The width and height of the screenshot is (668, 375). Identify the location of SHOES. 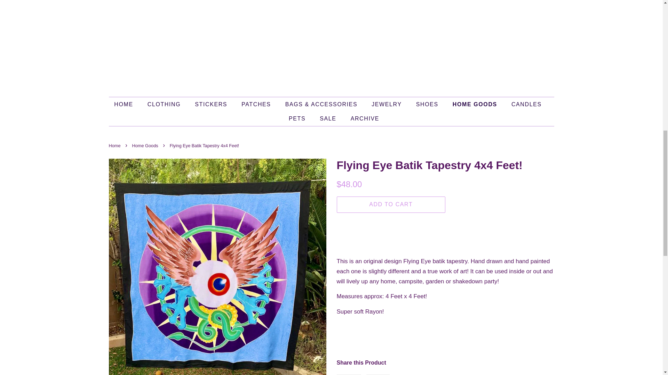
(428, 104).